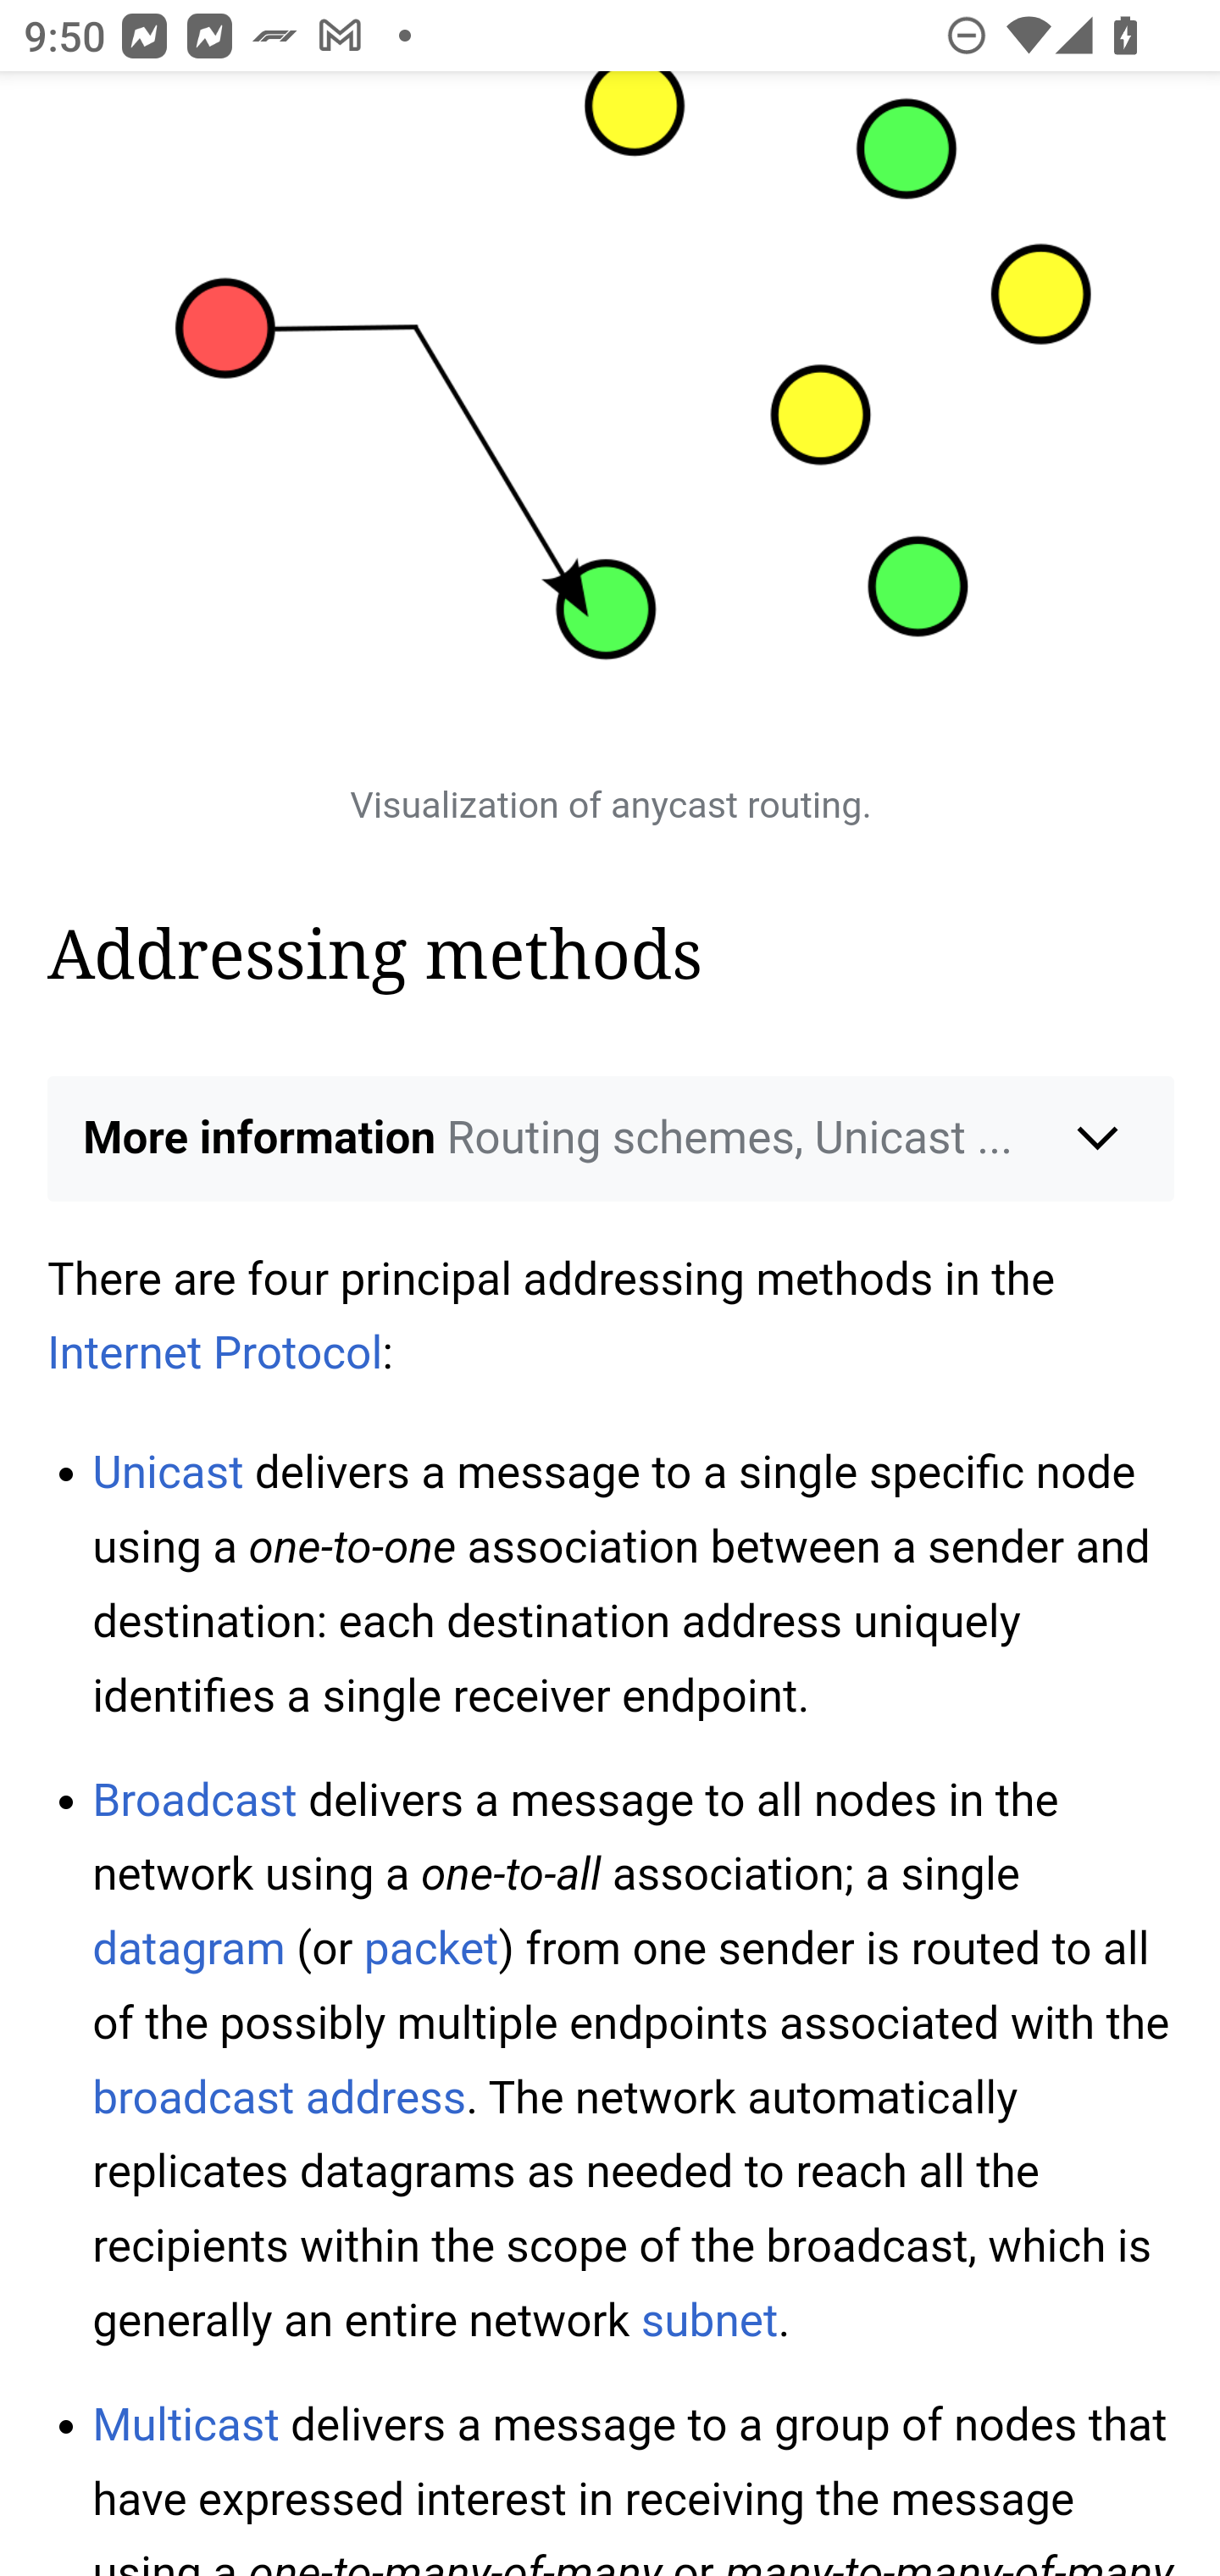 The width and height of the screenshot is (1220, 2576). What do you see at coordinates (280, 2098) in the screenshot?
I see `broadcast address` at bounding box center [280, 2098].